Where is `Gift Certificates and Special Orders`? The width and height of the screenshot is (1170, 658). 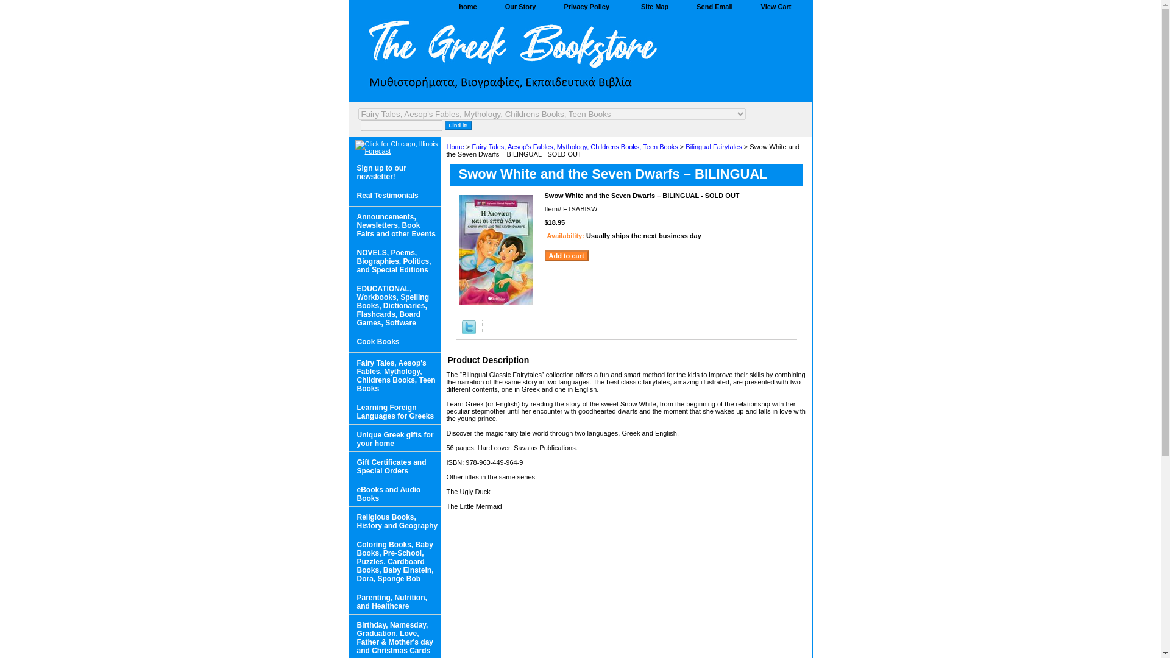
Gift Certificates and Special Orders is located at coordinates (394, 465).